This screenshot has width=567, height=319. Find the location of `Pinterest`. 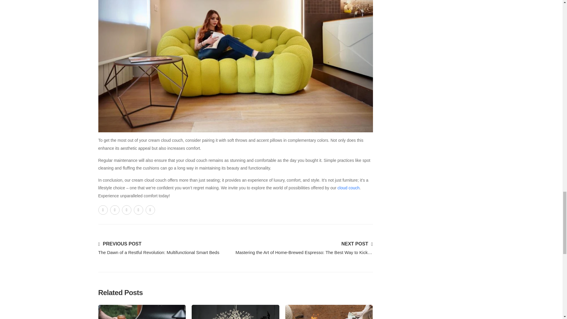

Pinterest is located at coordinates (126, 210).